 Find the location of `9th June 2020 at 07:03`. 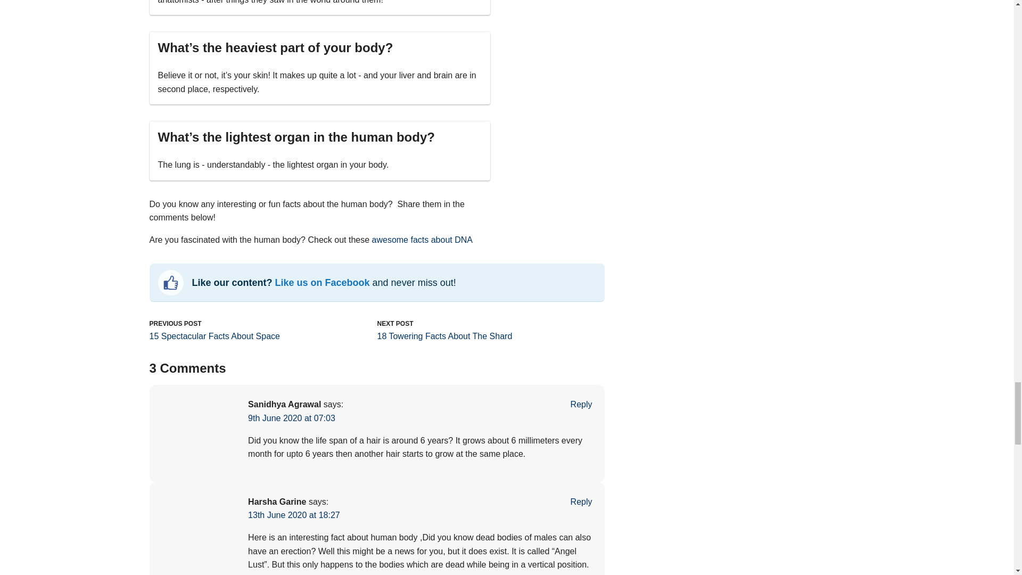

9th June 2020 at 07:03 is located at coordinates (292, 417).